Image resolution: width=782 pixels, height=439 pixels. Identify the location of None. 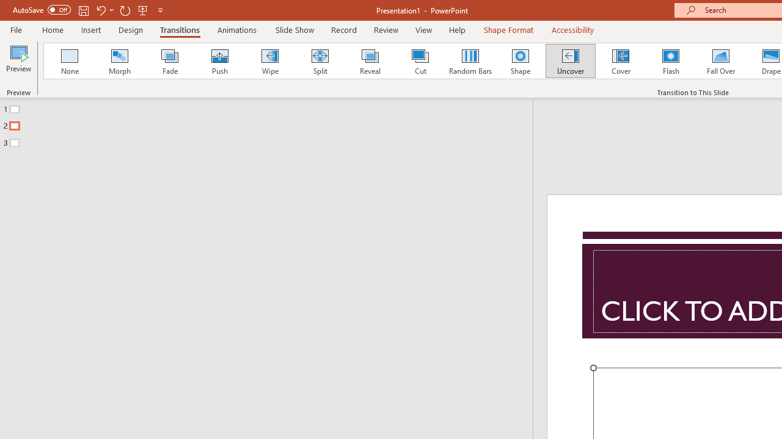
(69, 61).